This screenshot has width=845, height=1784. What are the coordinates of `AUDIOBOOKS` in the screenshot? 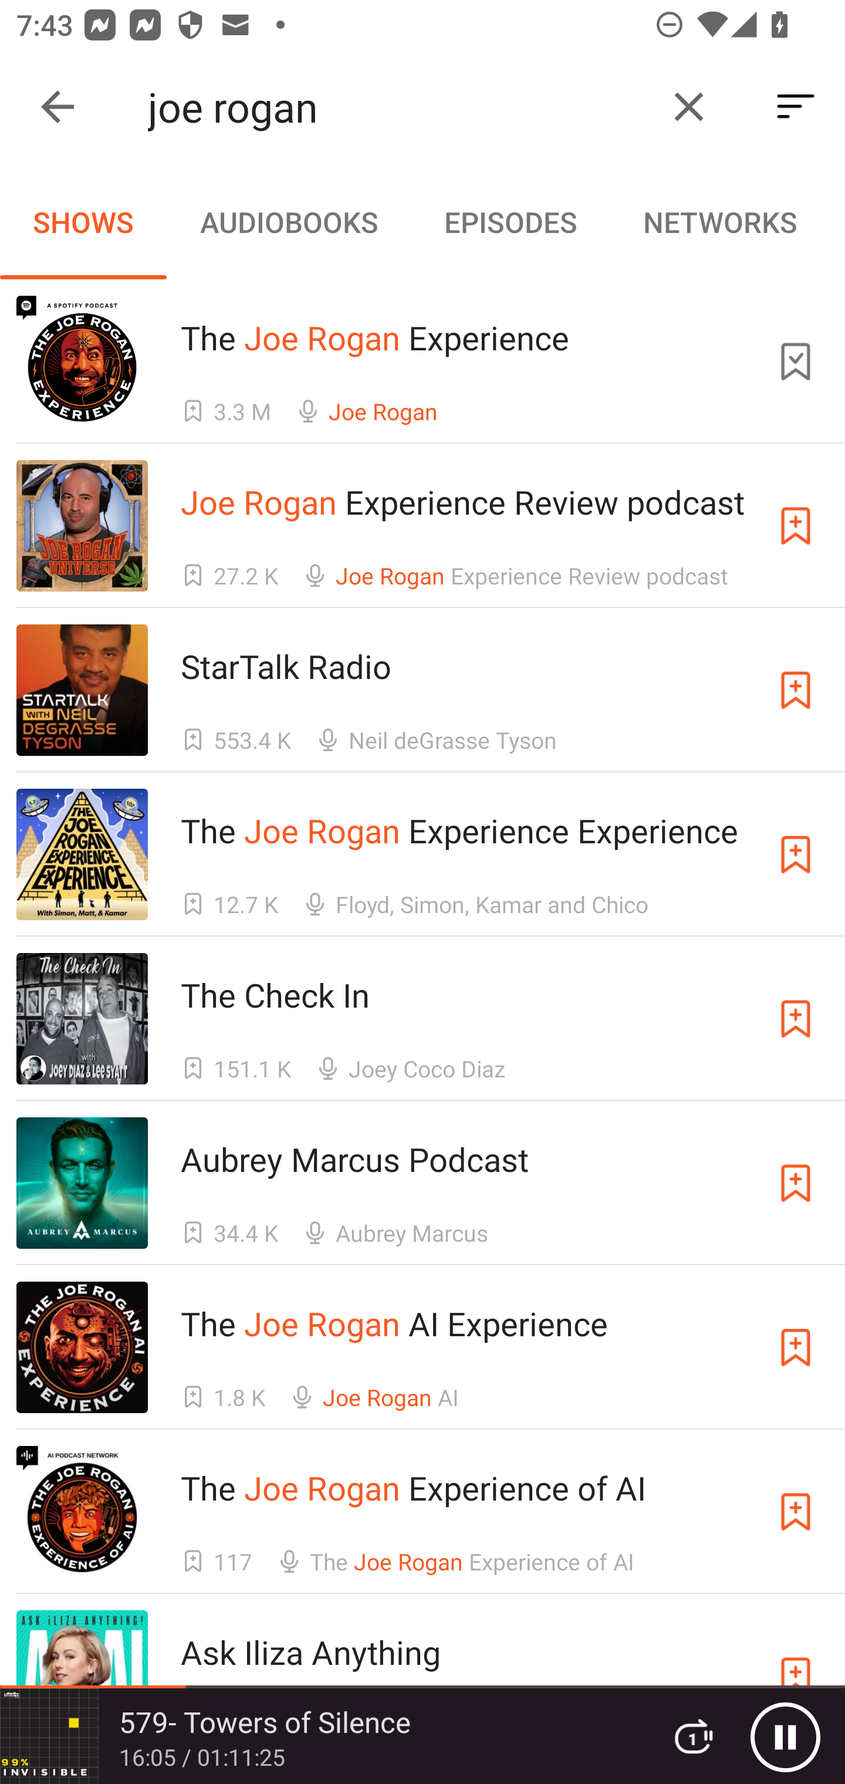 It's located at (288, 222).